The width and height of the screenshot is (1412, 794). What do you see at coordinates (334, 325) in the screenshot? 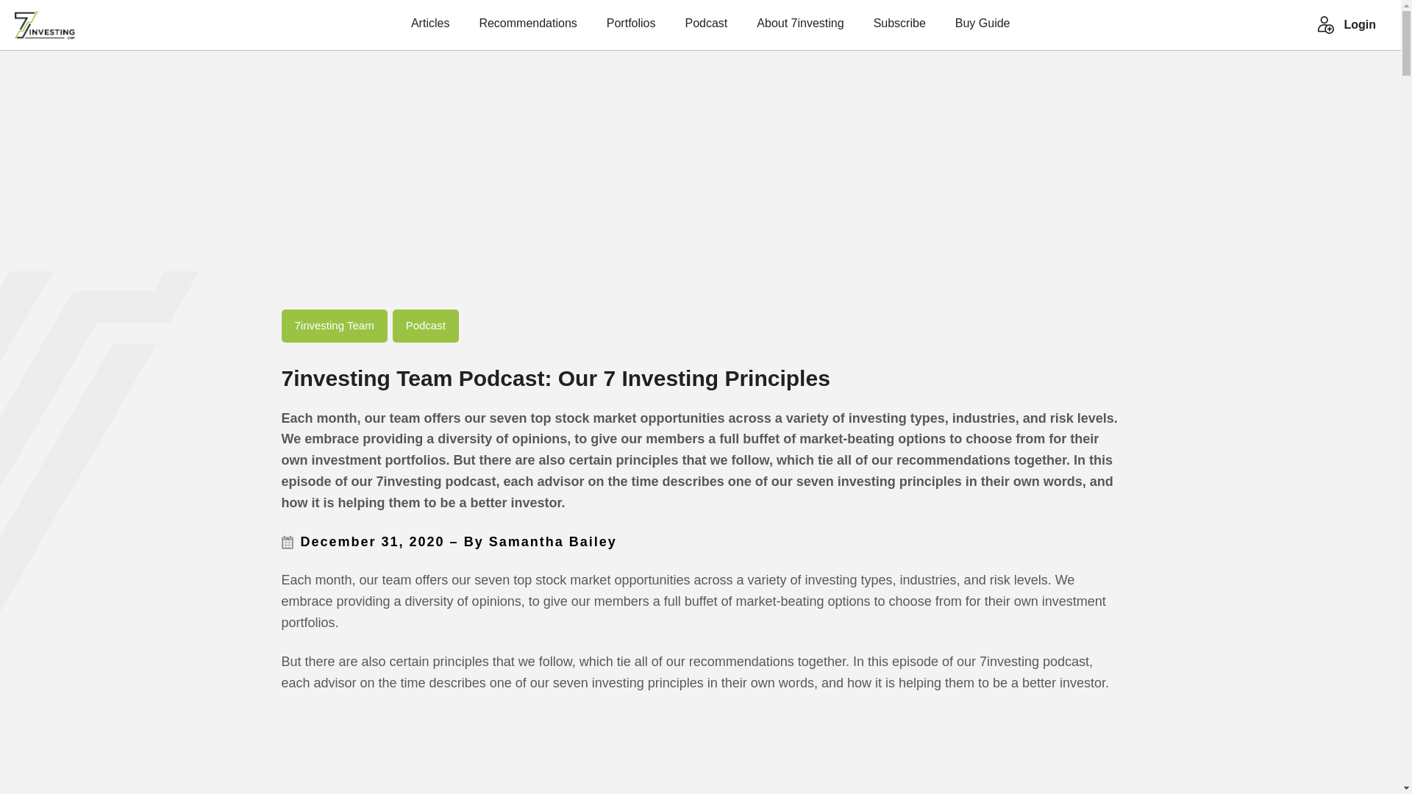
I see `7investing Team` at bounding box center [334, 325].